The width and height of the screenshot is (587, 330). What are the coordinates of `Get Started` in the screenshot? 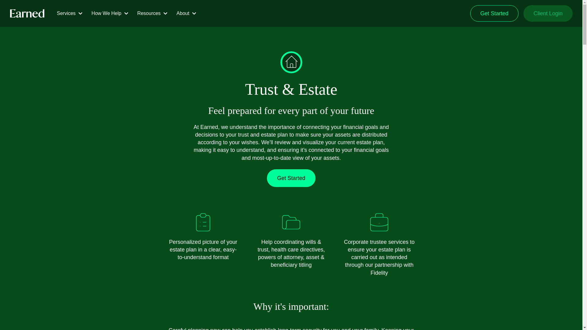 It's located at (291, 178).